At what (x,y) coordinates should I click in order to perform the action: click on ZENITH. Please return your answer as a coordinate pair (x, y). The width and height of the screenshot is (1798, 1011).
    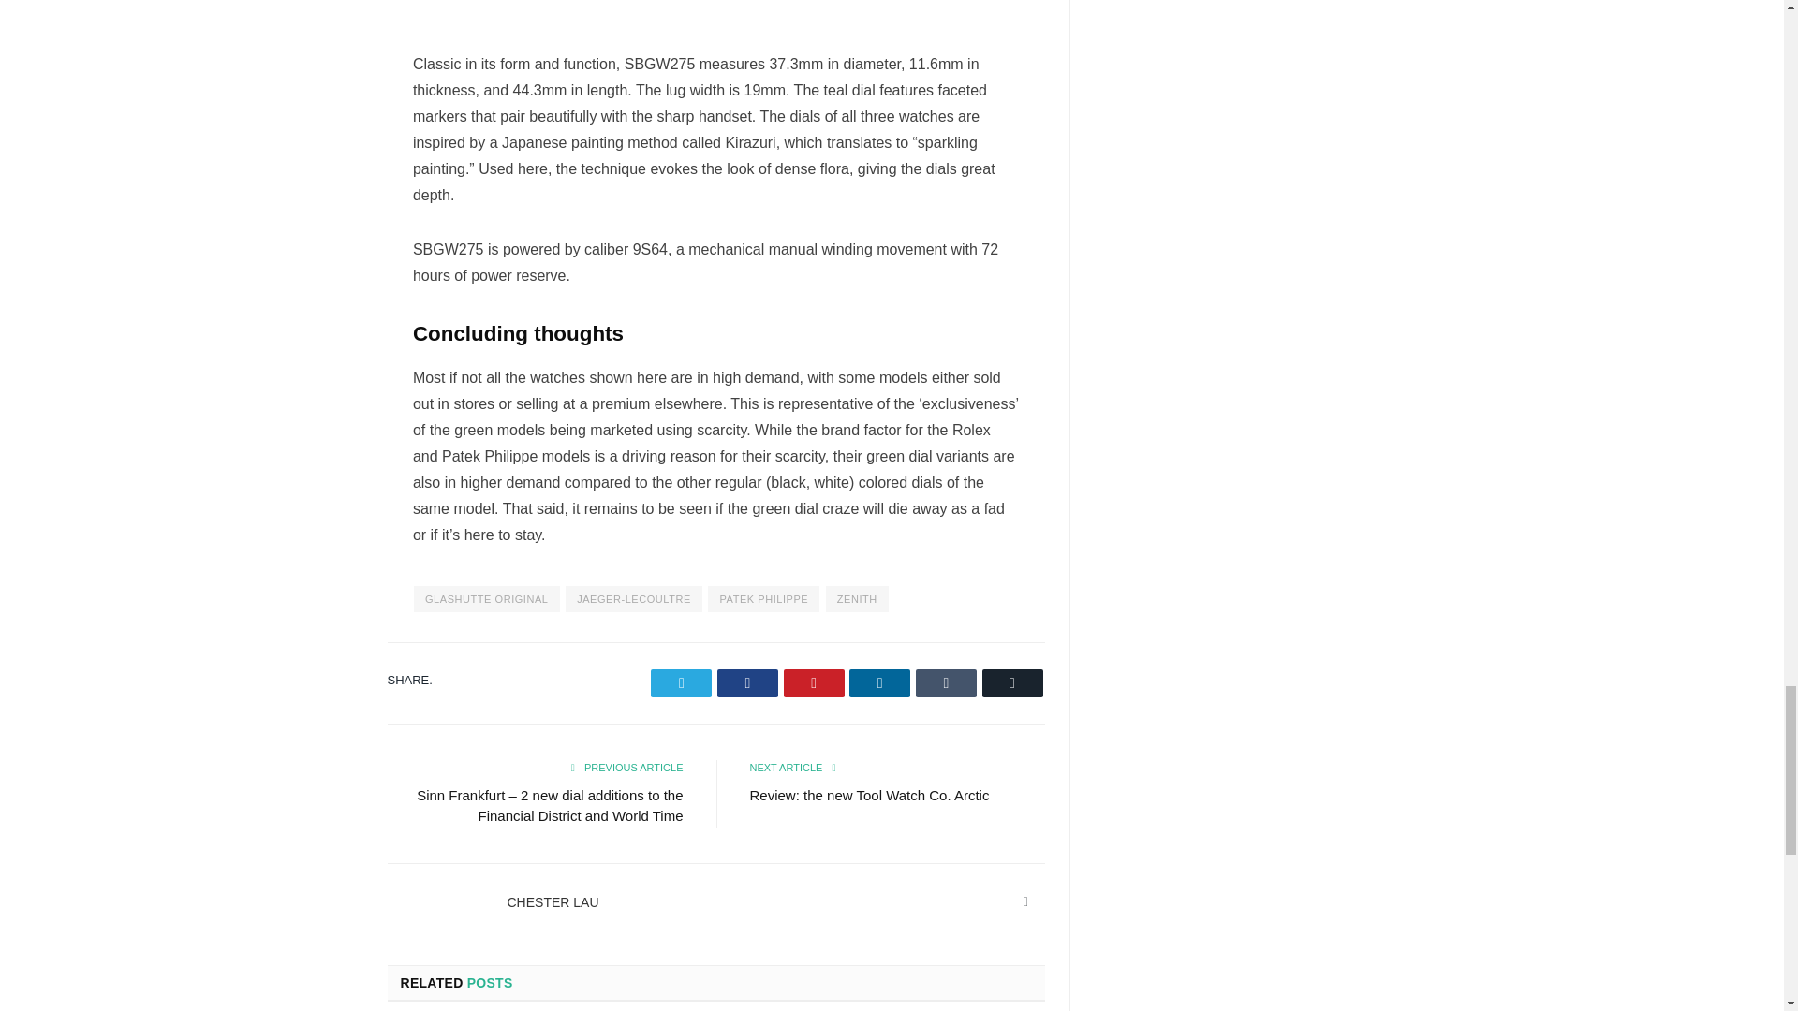
    Looking at the image, I should click on (856, 599).